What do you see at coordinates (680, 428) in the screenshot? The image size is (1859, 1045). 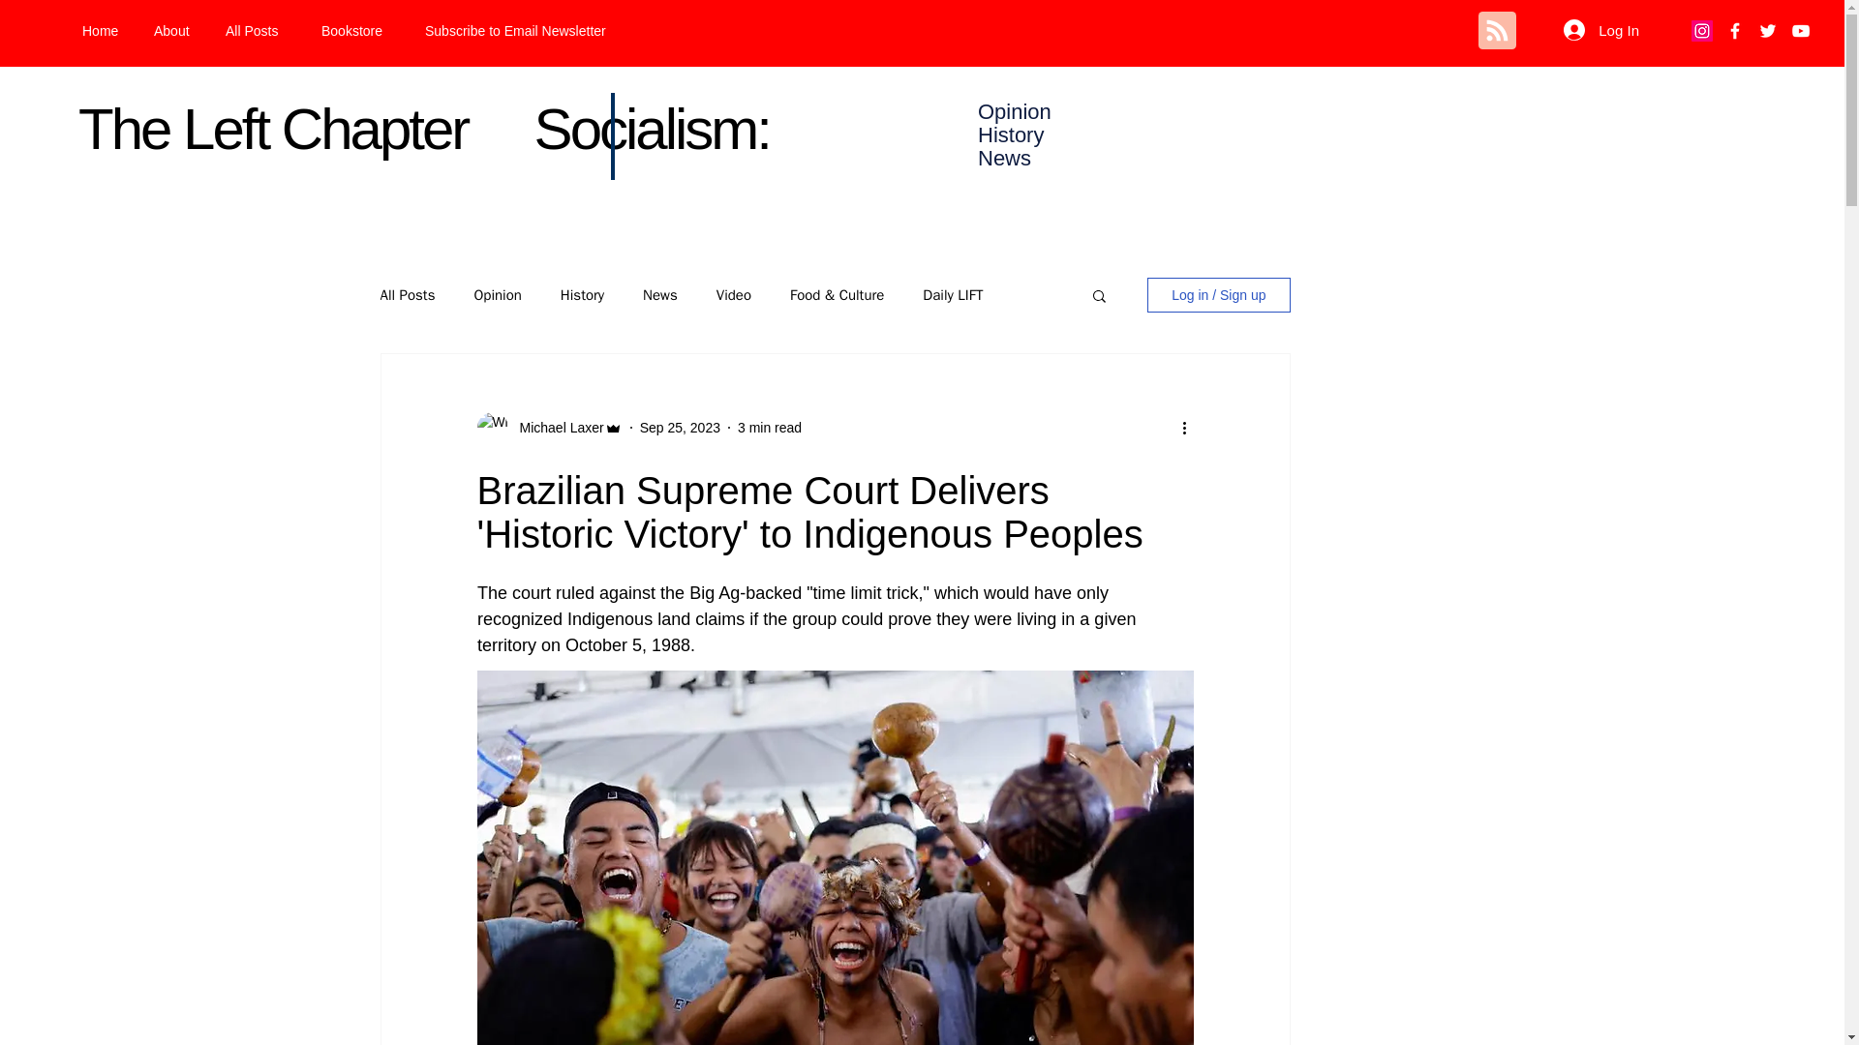 I see `Sep 25, 2023` at bounding box center [680, 428].